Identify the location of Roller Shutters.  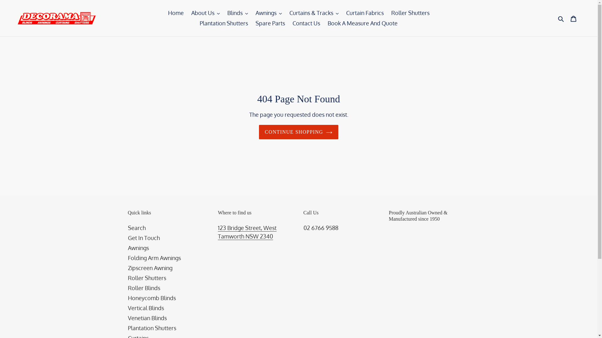
(410, 13).